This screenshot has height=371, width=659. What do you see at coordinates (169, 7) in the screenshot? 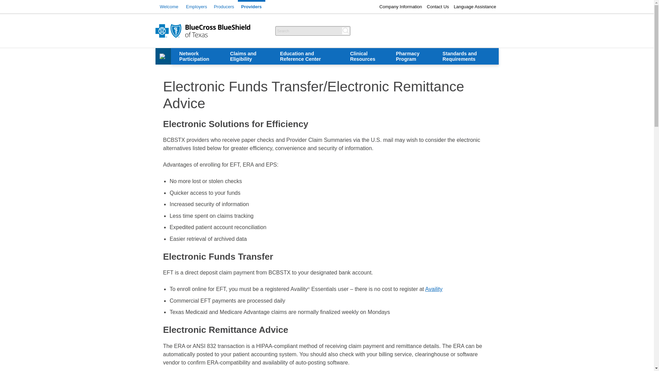
I see `Welcome` at bounding box center [169, 7].